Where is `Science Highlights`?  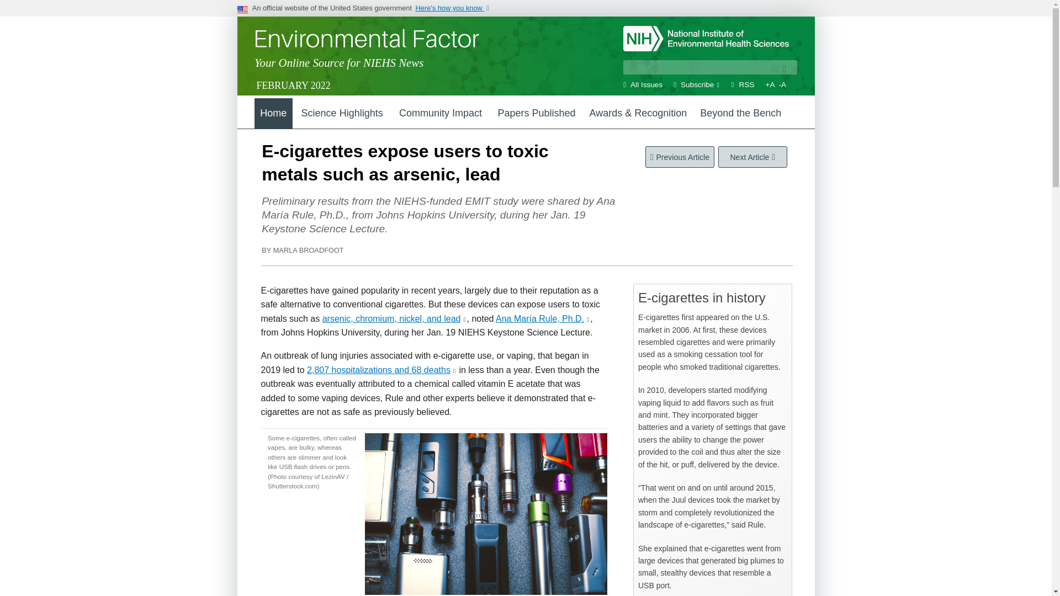
Science Highlights is located at coordinates (342, 114).